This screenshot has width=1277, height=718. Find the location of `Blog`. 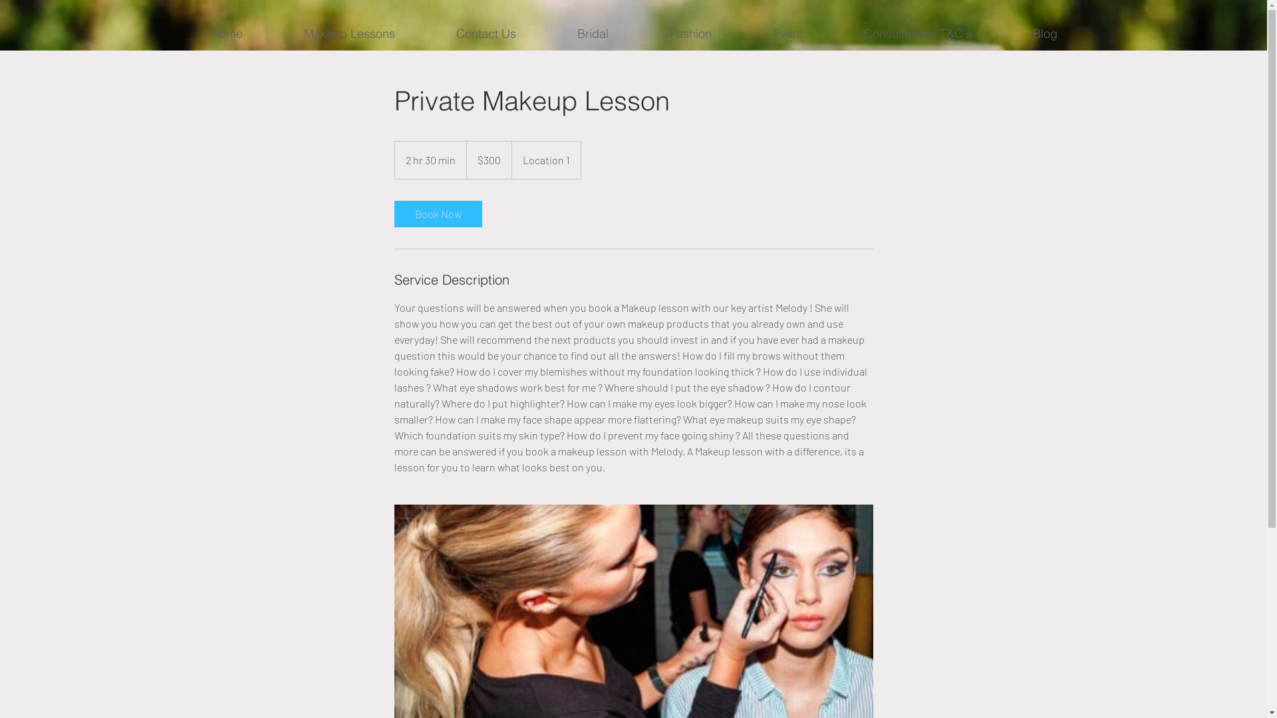

Blog is located at coordinates (1044, 34).